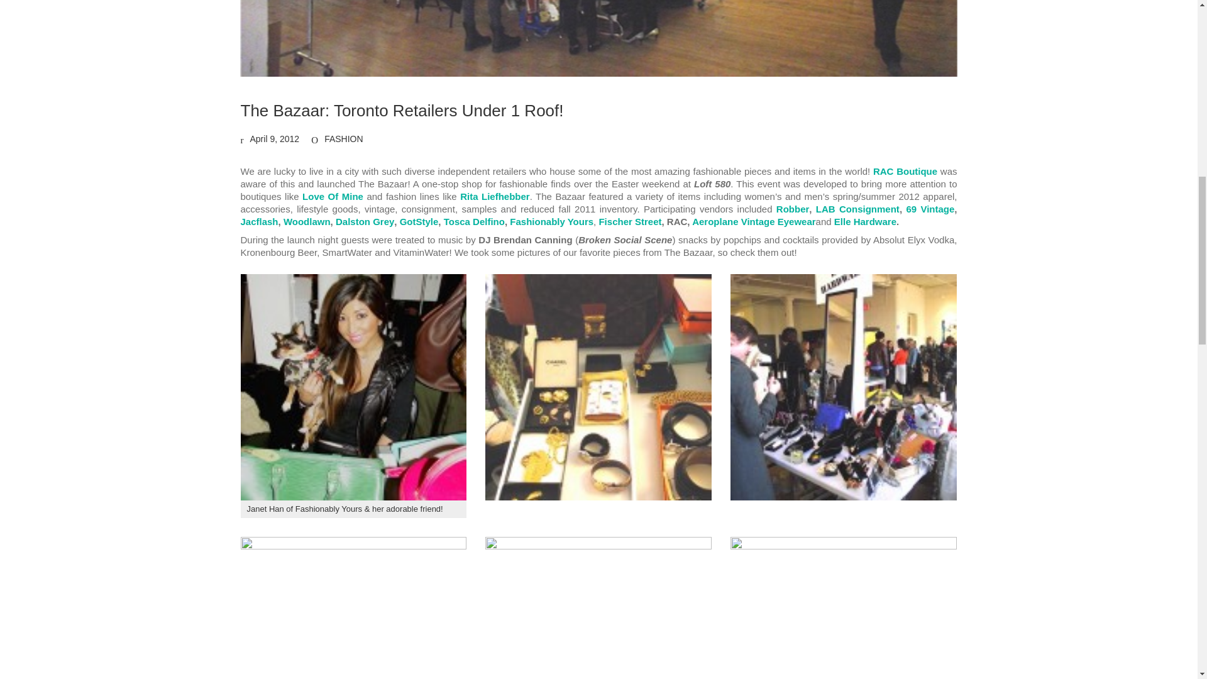  What do you see at coordinates (494, 196) in the screenshot?
I see `Rita Liefhebber` at bounding box center [494, 196].